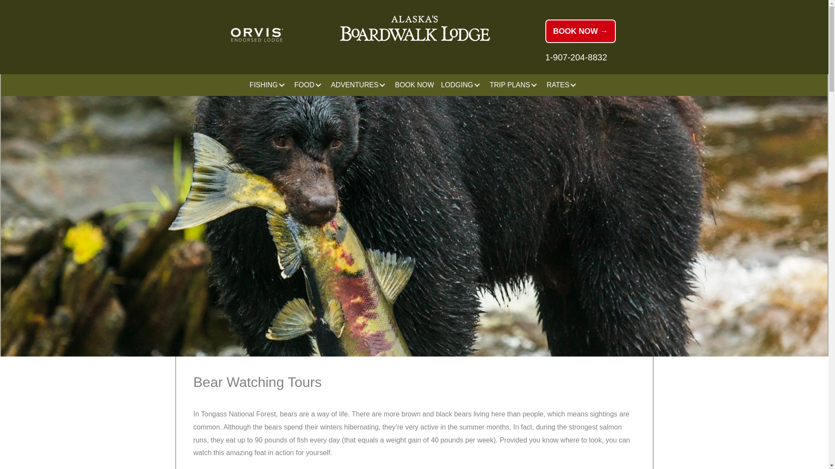 Image resolution: width=835 pixels, height=469 pixels. What do you see at coordinates (268, 85) in the screenshot?
I see `FISHING` at bounding box center [268, 85].